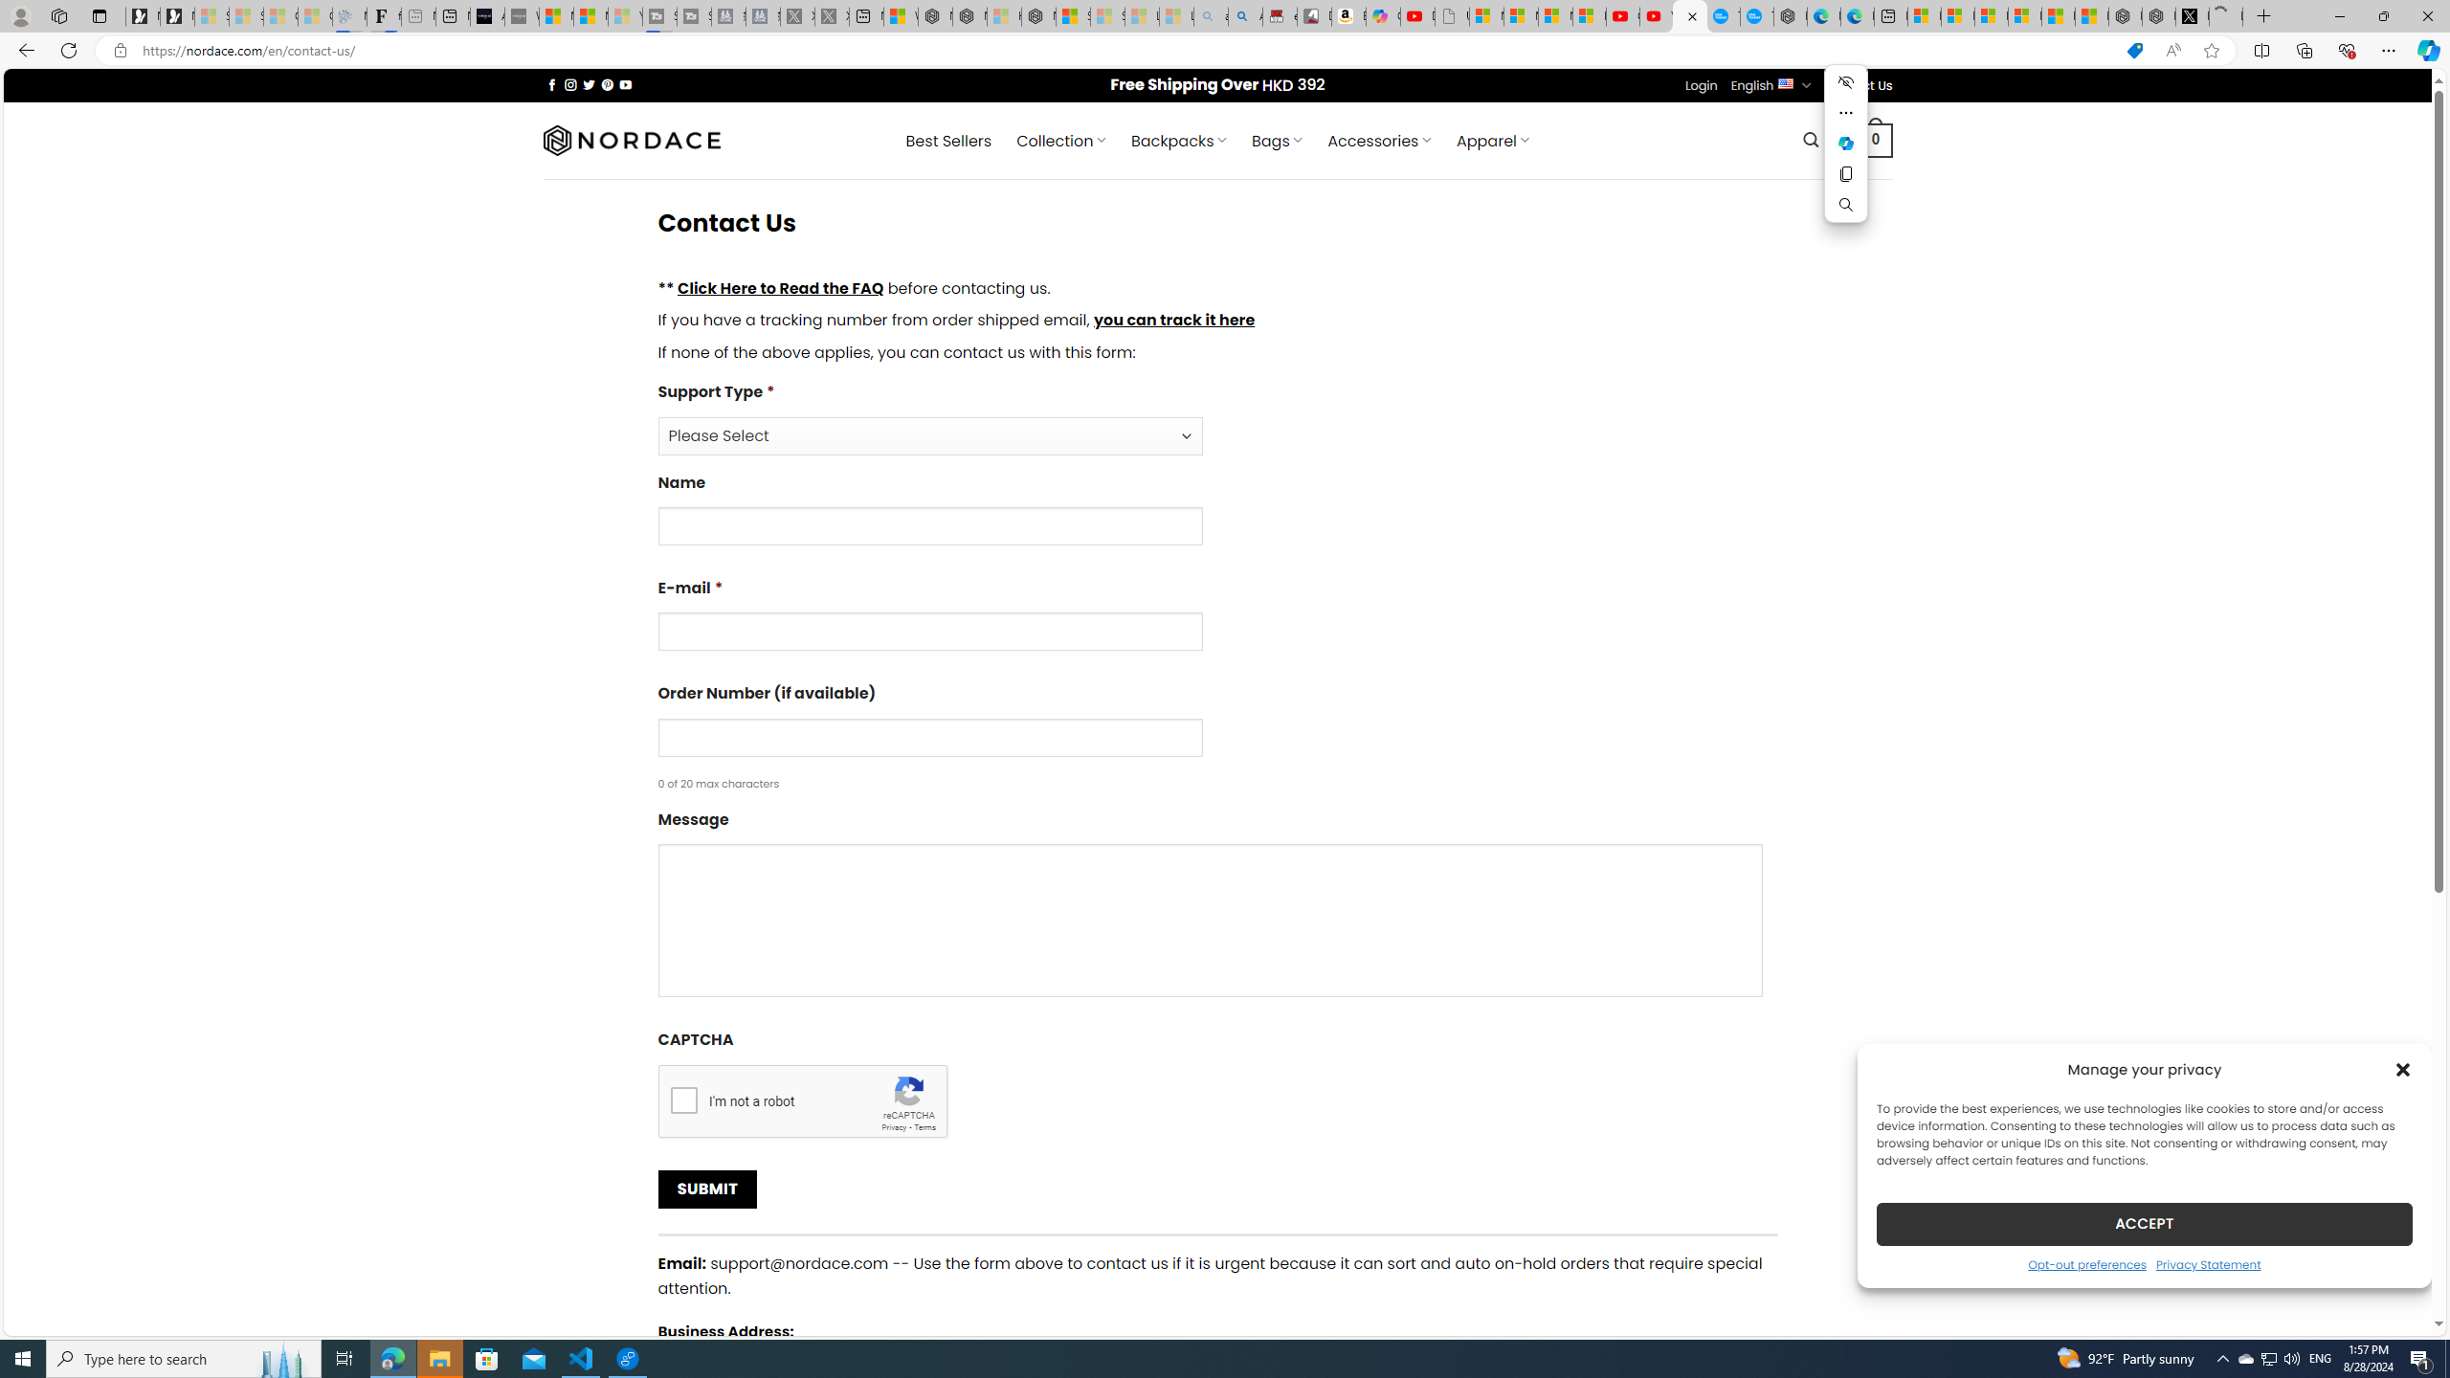  I want to click on Nordace - Nordace Siena Is Not An Ordinary Backpack, so click(1038, 16).